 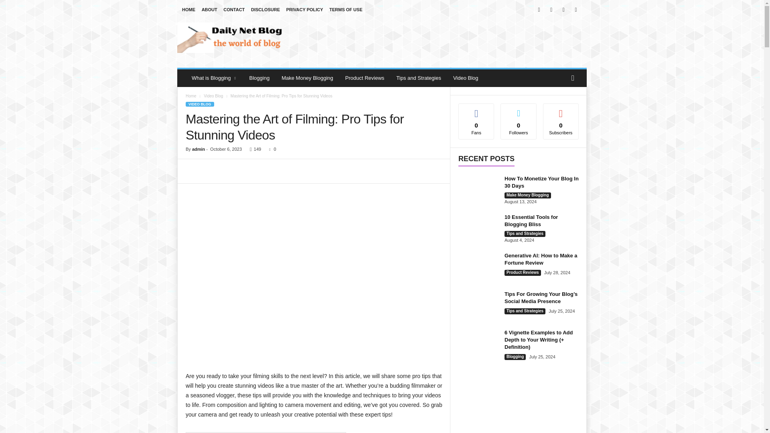 What do you see at coordinates (466, 78) in the screenshot?
I see `Video Blog` at bounding box center [466, 78].